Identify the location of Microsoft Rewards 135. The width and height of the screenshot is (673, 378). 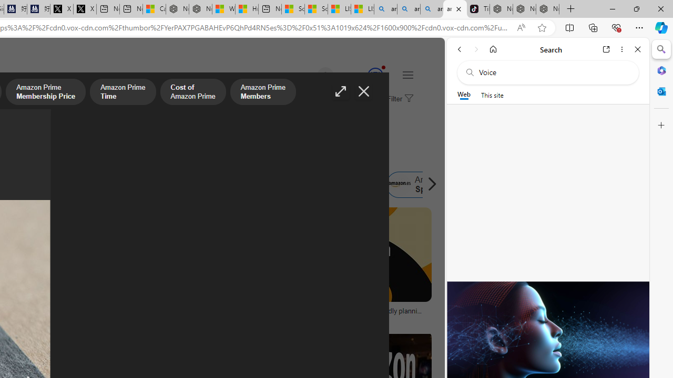
(363, 76).